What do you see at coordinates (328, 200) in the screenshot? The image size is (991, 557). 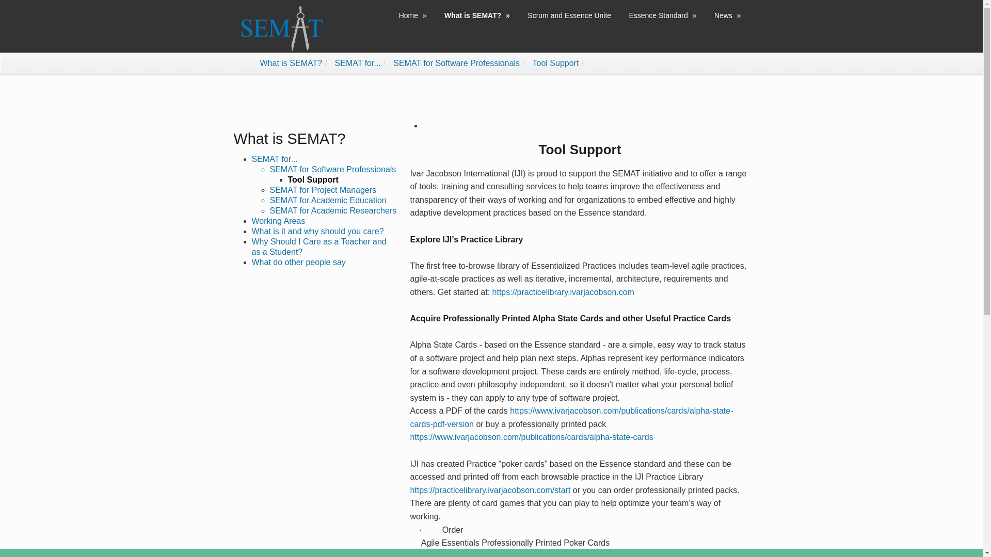 I see `SEMAT for Academic Education` at bounding box center [328, 200].